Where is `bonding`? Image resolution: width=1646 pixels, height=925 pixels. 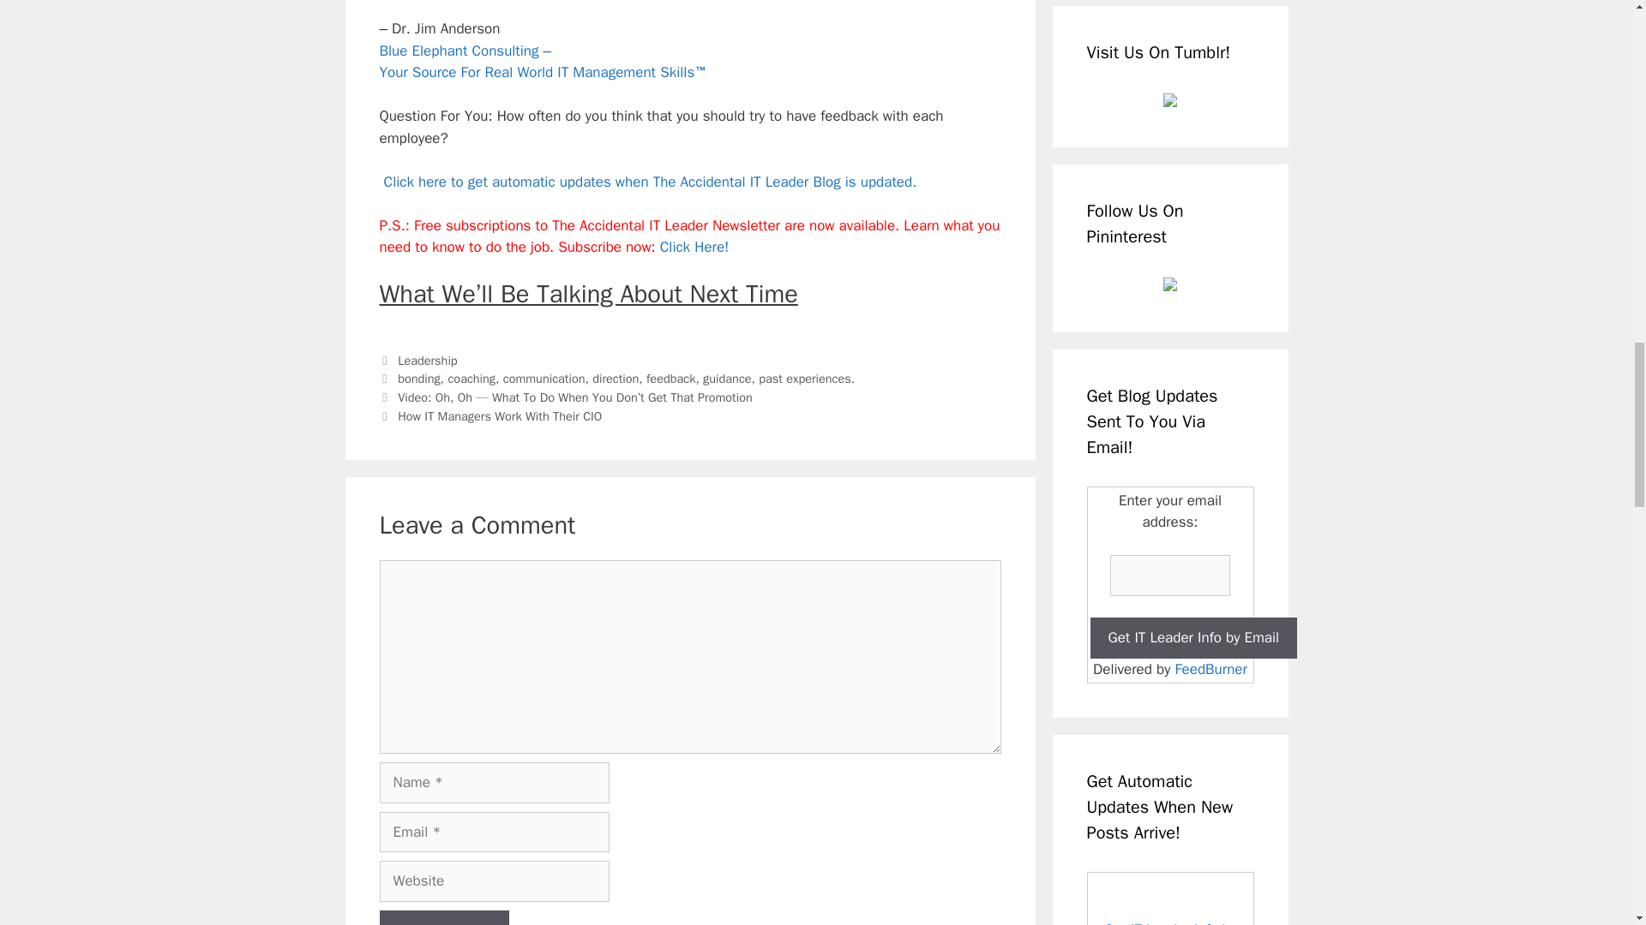 bonding is located at coordinates (419, 379).